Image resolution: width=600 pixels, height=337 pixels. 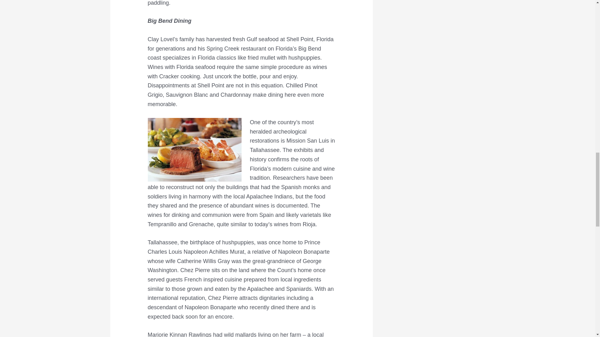 What do you see at coordinates (194, 150) in the screenshot?
I see `floridacuisine` at bounding box center [194, 150].